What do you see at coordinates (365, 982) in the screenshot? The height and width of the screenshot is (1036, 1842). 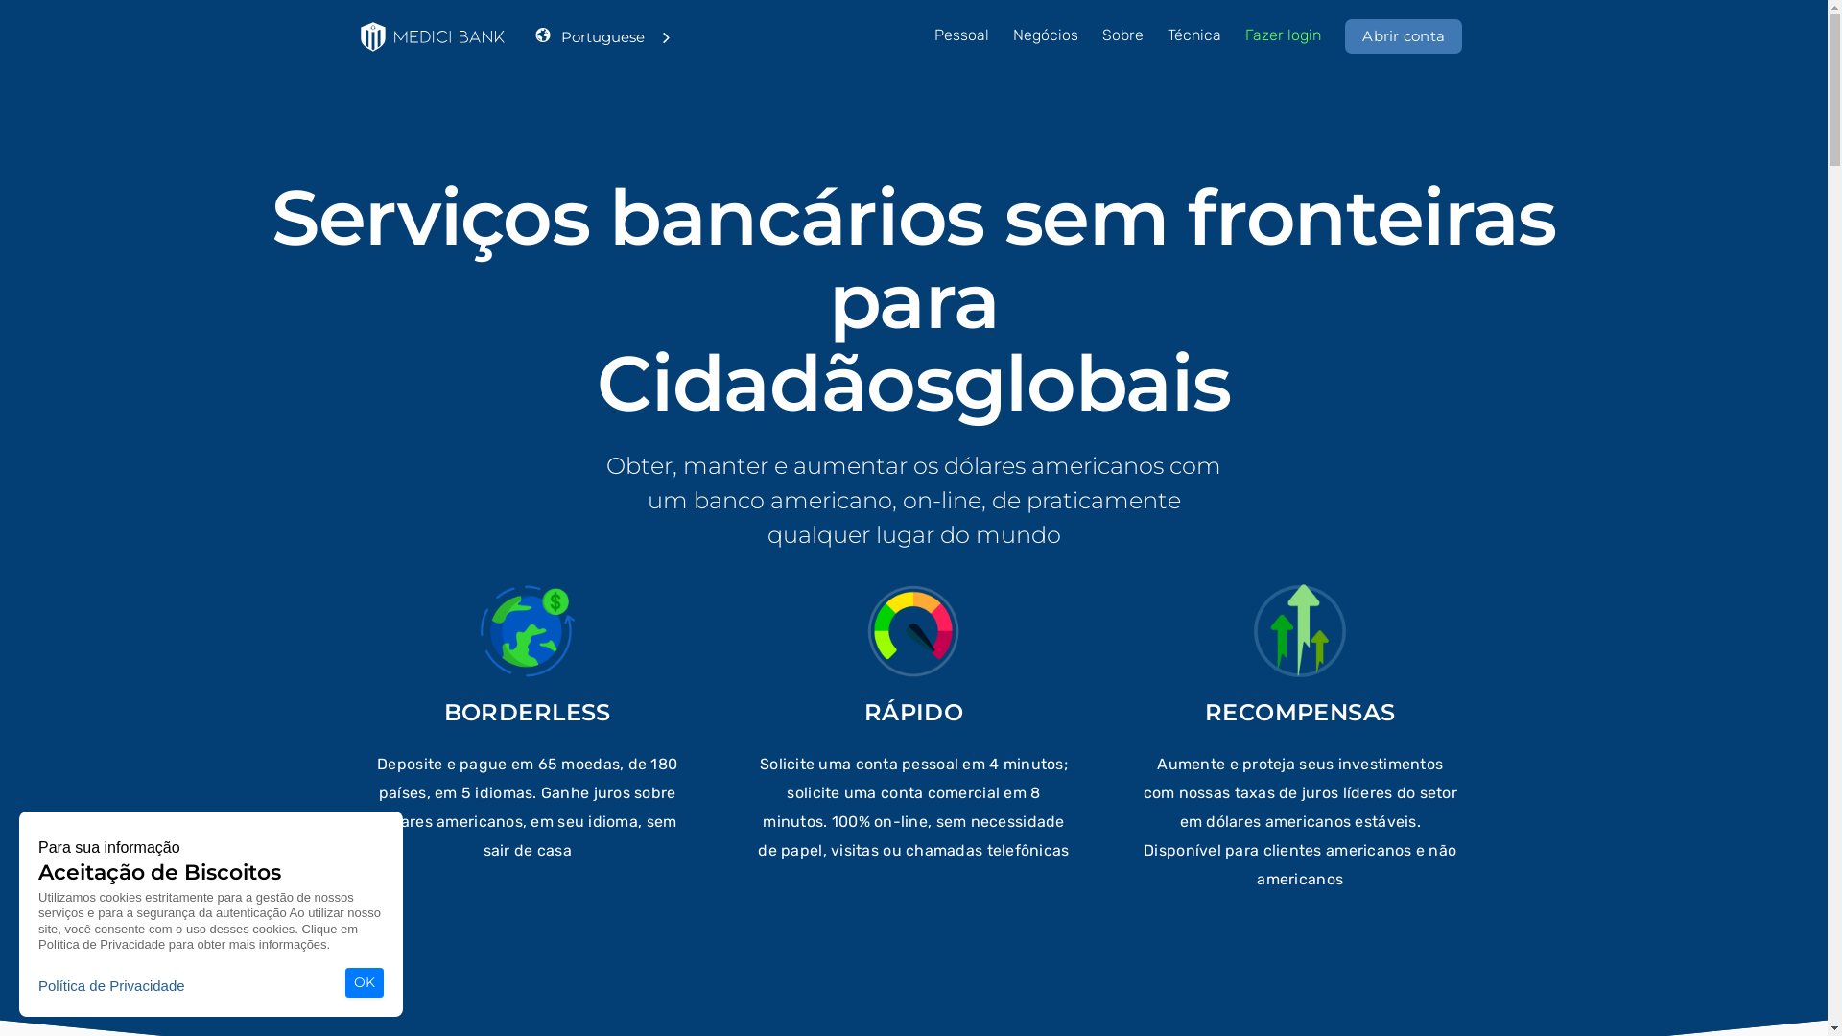 I see `OK` at bounding box center [365, 982].